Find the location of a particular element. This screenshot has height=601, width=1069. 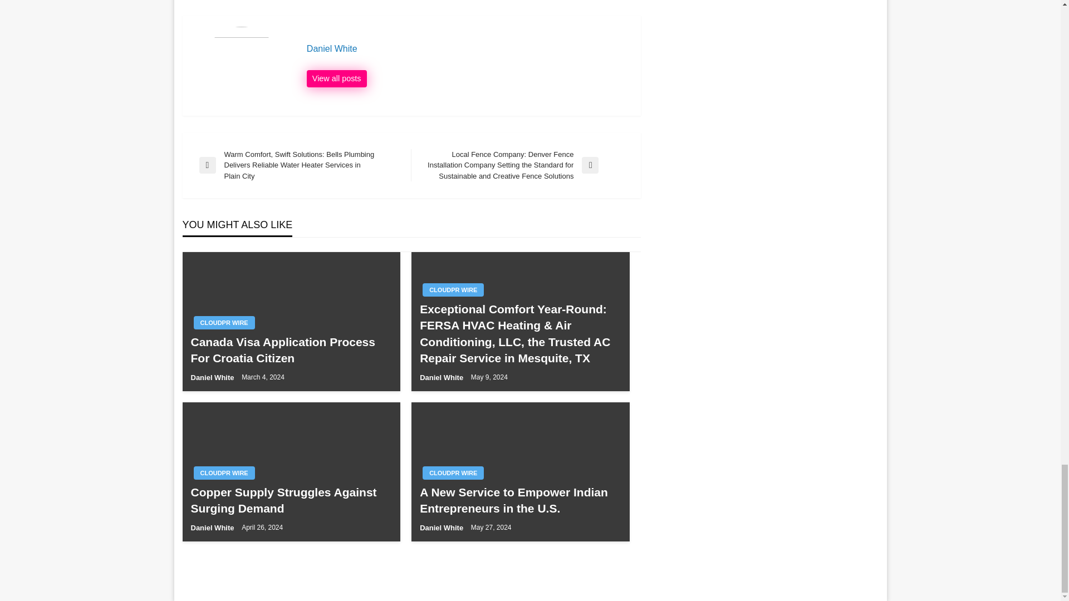

Daniel White is located at coordinates (442, 377).